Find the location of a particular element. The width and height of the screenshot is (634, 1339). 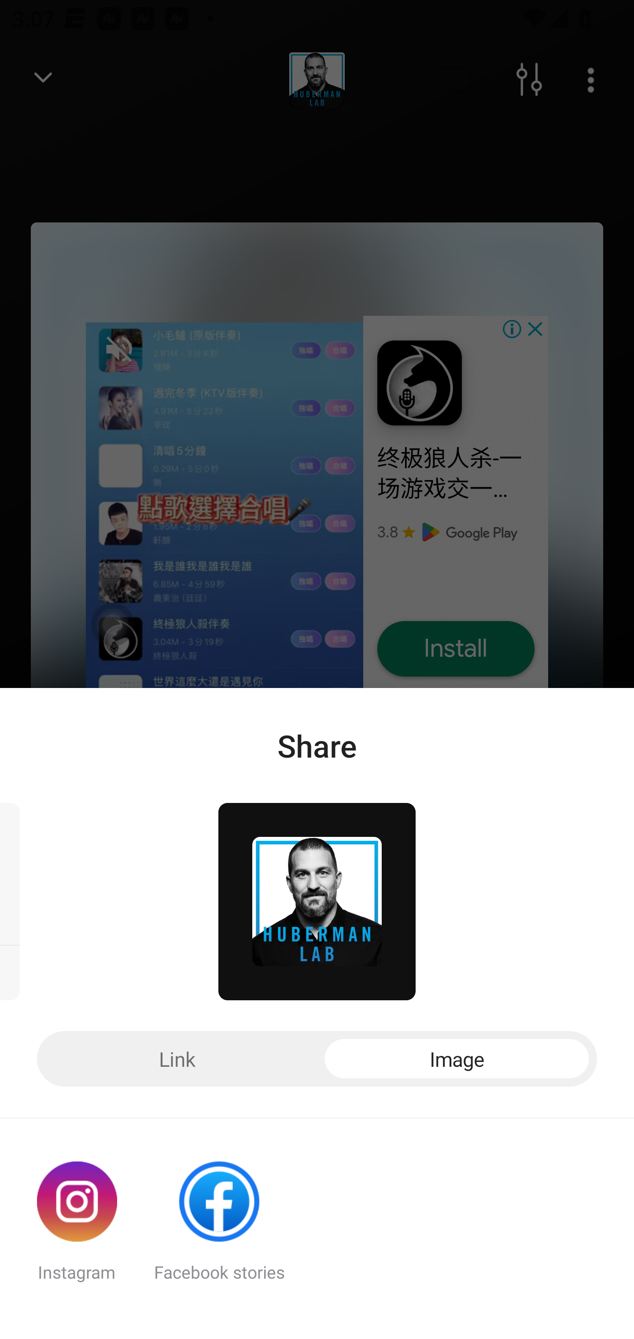

Image is located at coordinates (457, 1059).